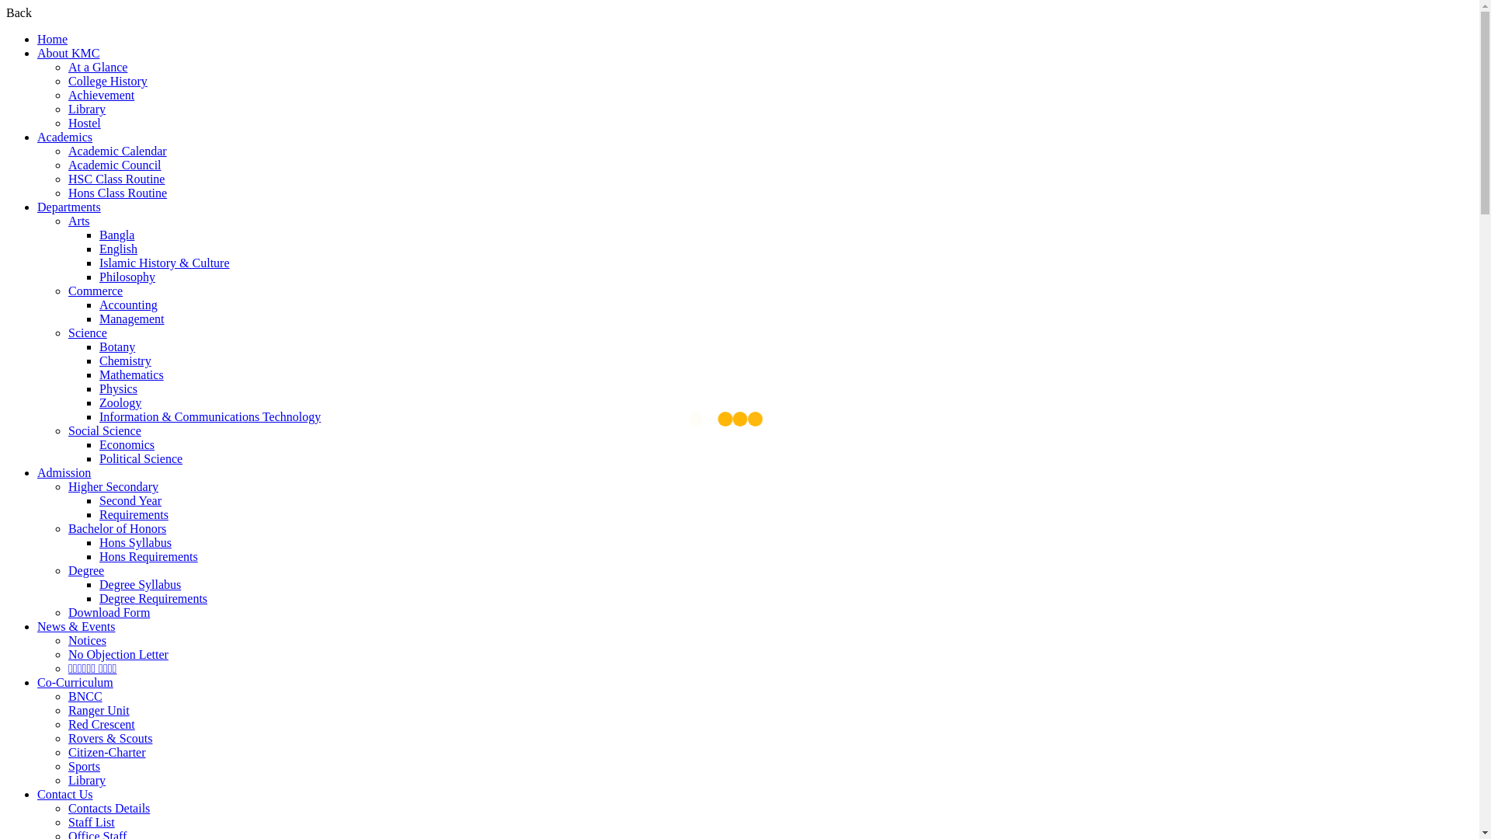 The width and height of the screenshot is (1491, 839). Describe the element at coordinates (118, 151) in the screenshot. I see `Academic Calendar` at that location.